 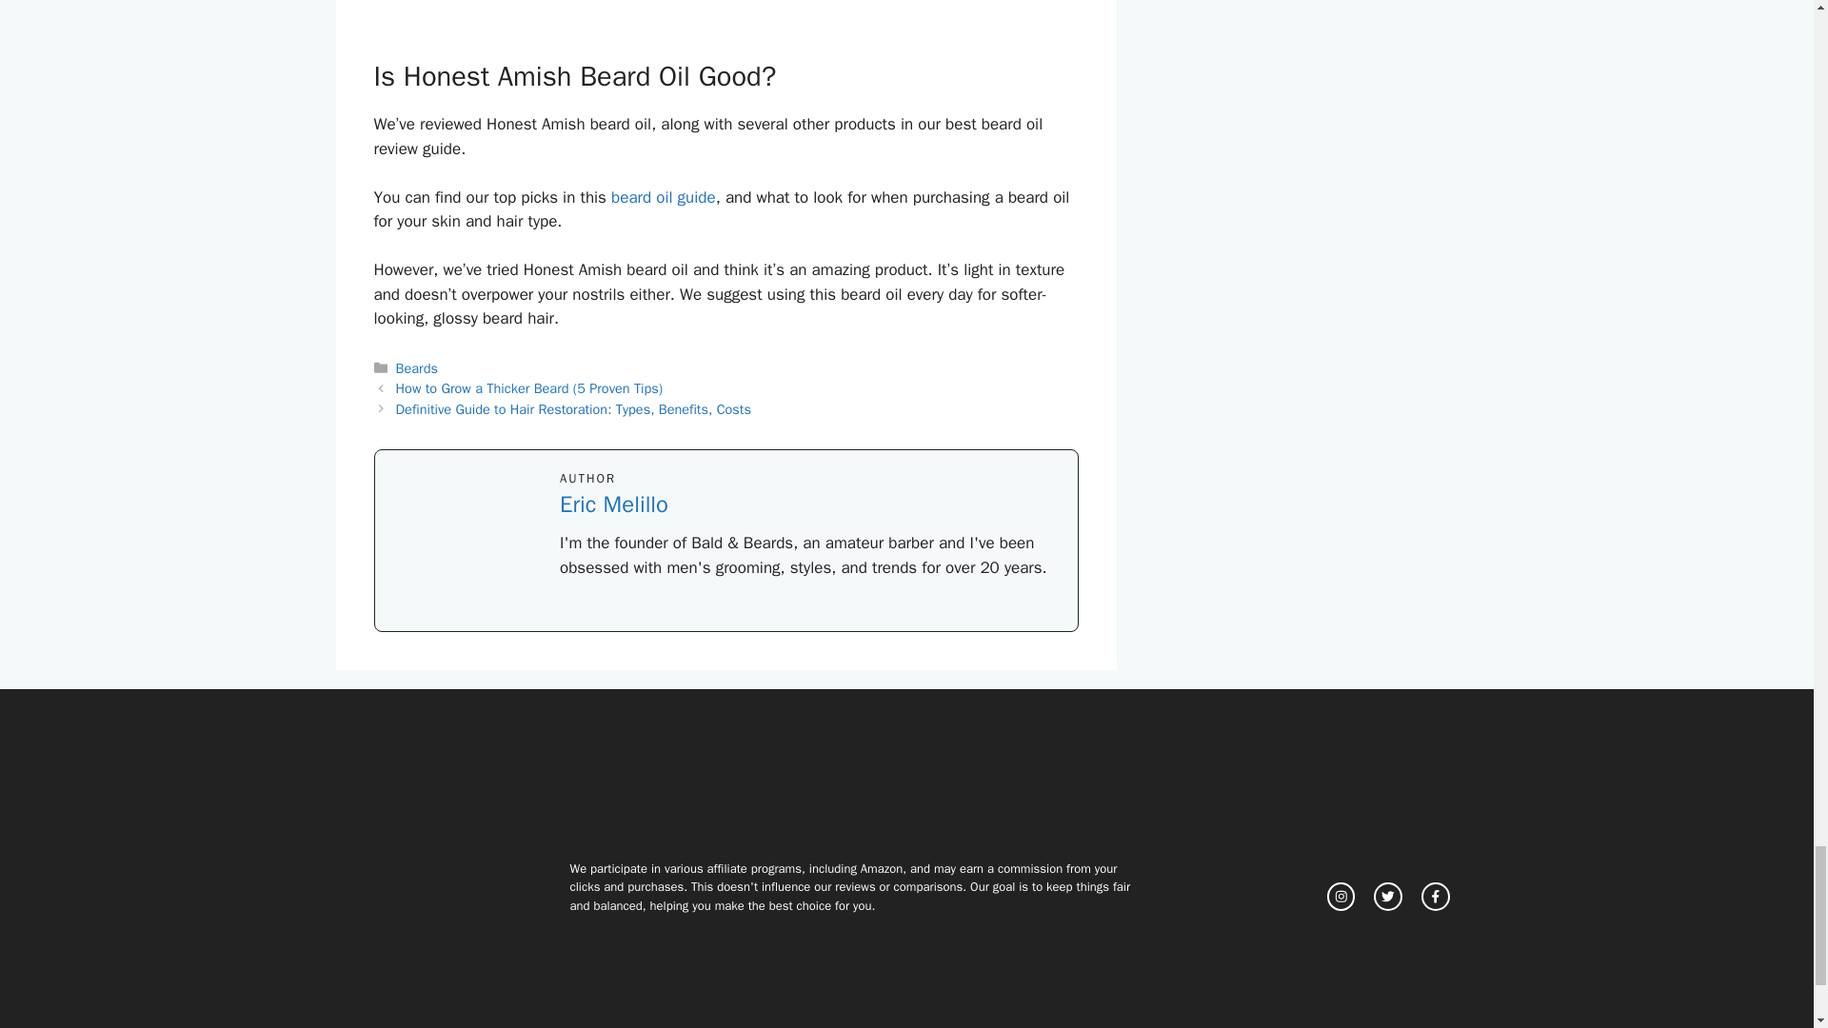 I want to click on Definitive Guide to Hair Restoration: Types, Benefits, Costs, so click(x=573, y=409).